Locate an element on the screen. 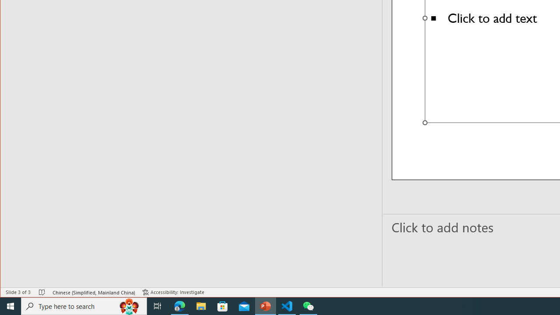 The height and width of the screenshot is (315, 560). WeChat - 1 running window is located at coordinates (308, 306).